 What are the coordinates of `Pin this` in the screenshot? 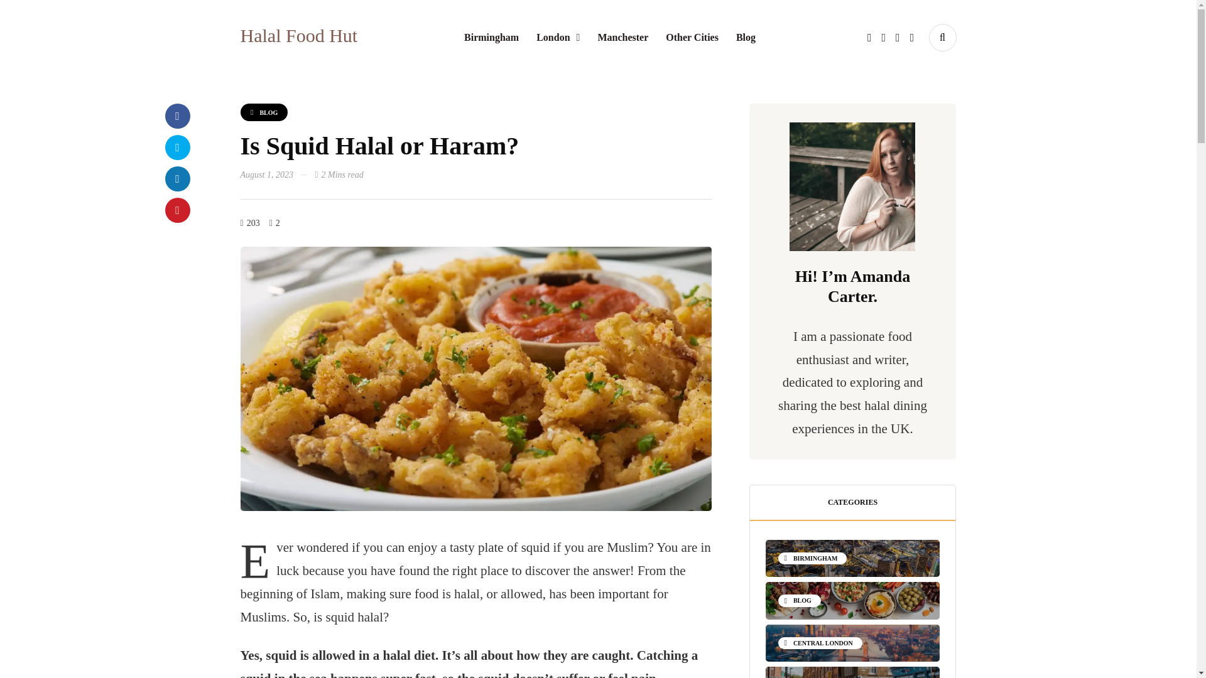 It's located at (177, 210).